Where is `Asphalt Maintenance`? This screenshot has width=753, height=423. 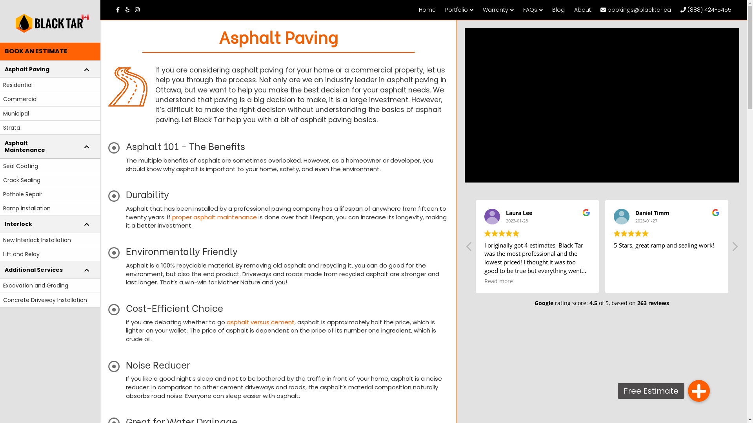
Asphalt Maintenance is located at coordinates (50, 146).